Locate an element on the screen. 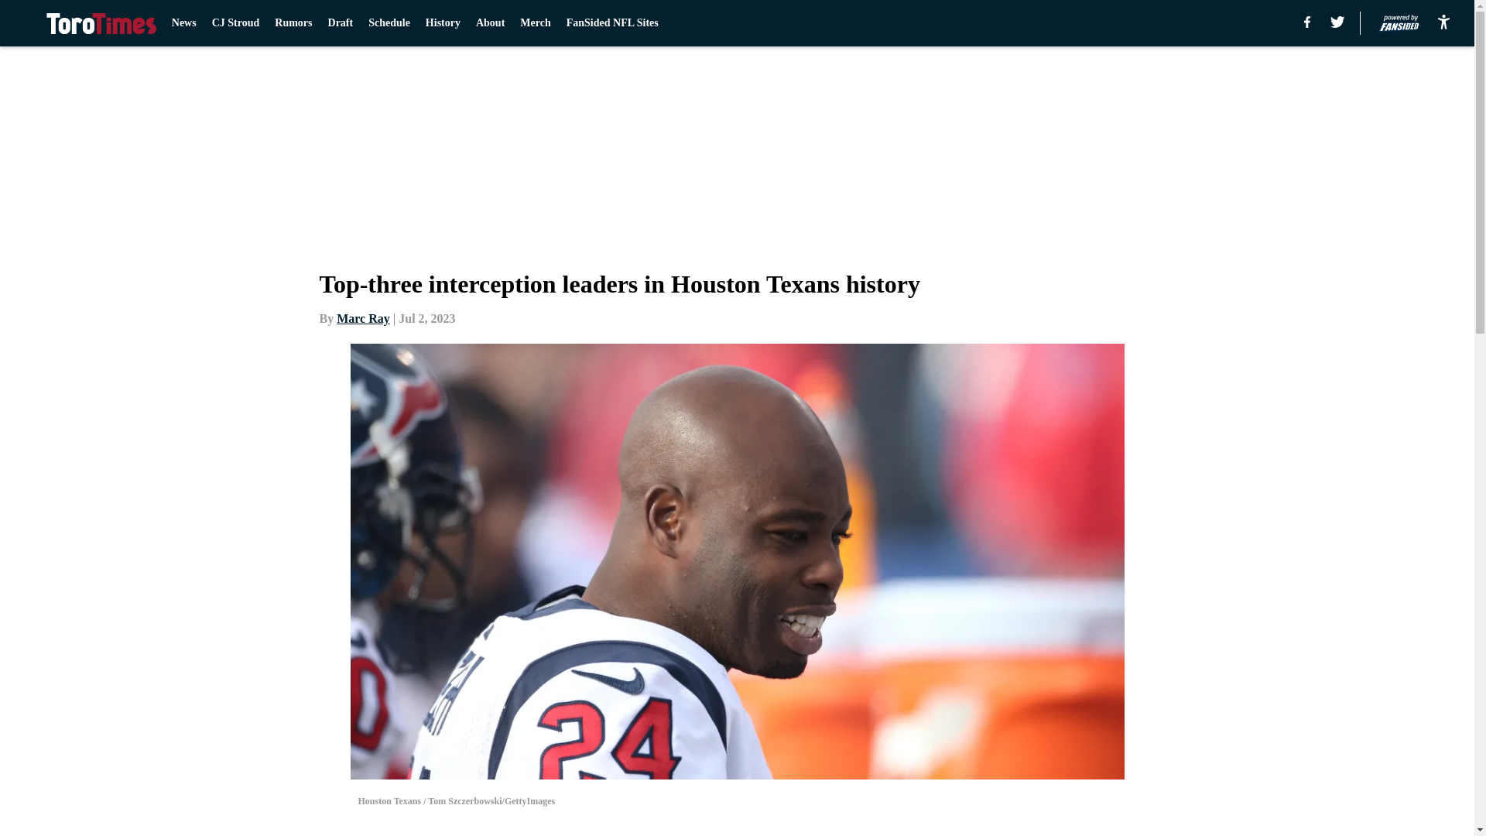 Image resolution: width=1486 pixels, height=836 pixels. CJ Stroud is located at coordinates (236, 23).